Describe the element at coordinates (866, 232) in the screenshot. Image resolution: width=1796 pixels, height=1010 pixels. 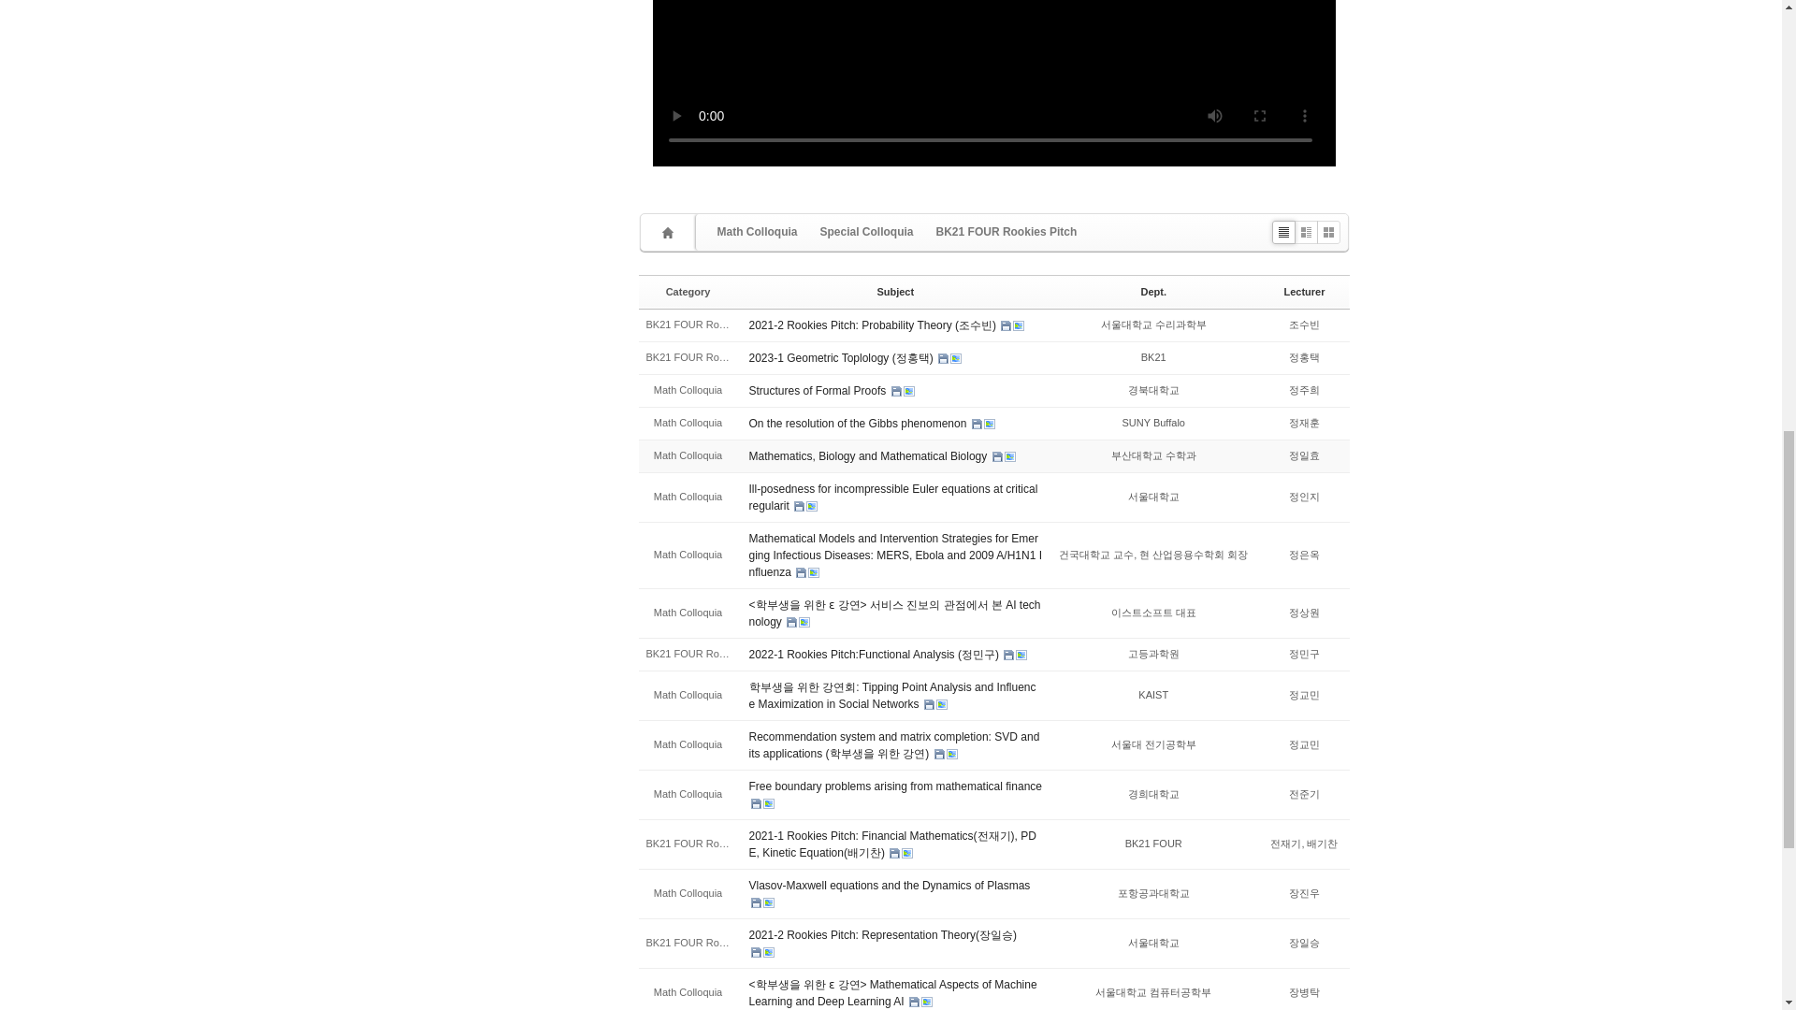
I see `Articles 17` at that location.